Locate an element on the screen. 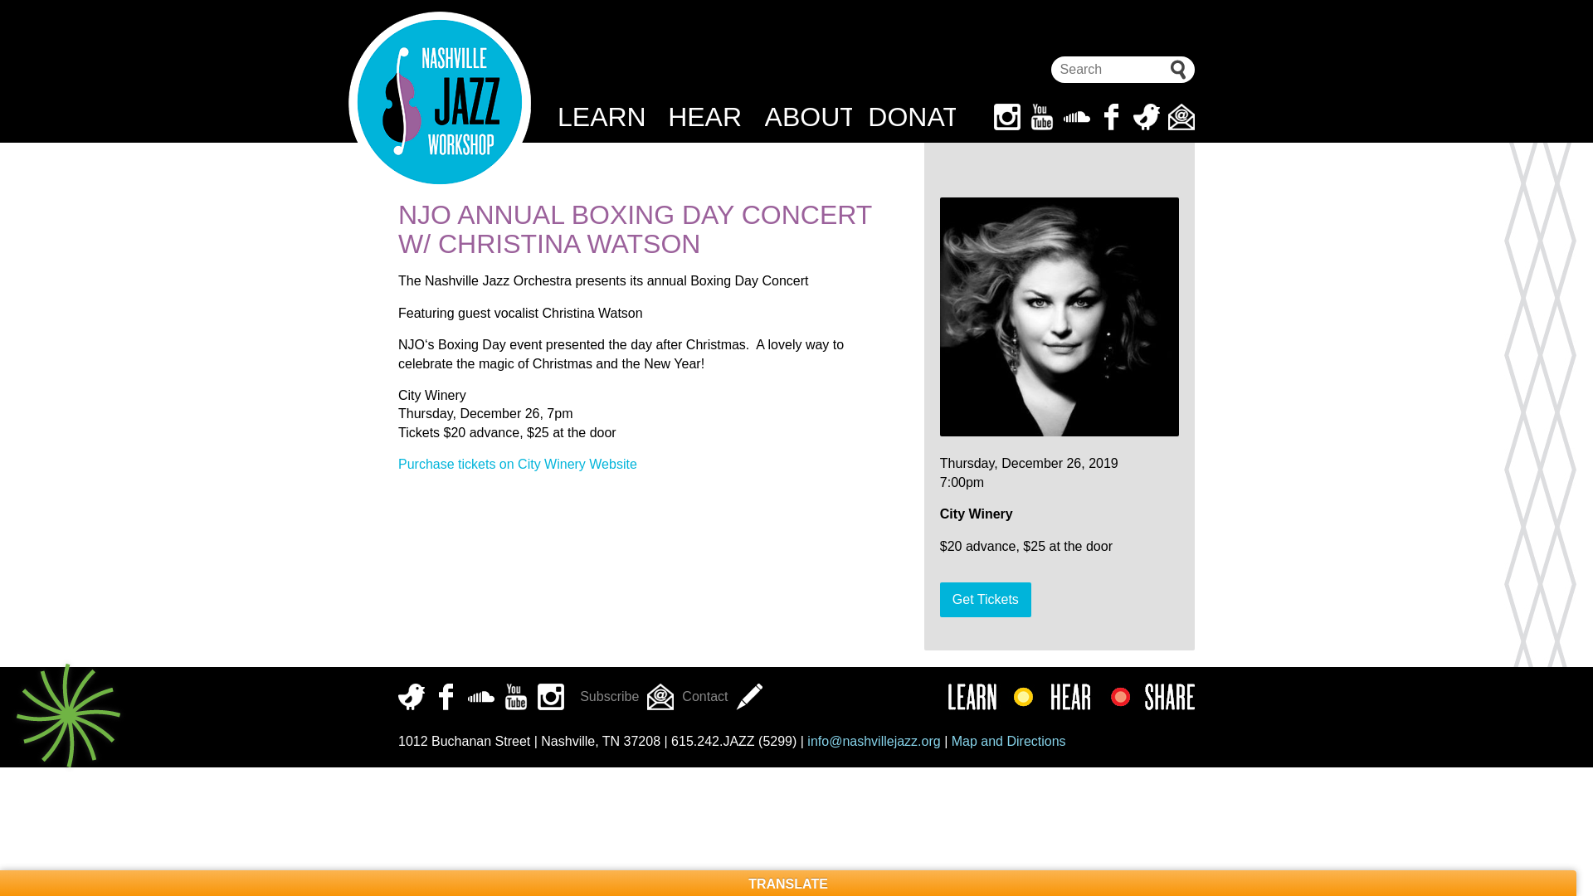 Image resolution: width=1593 pixels, height=896 pixels. Instagram is located at coordinates (551, 697).